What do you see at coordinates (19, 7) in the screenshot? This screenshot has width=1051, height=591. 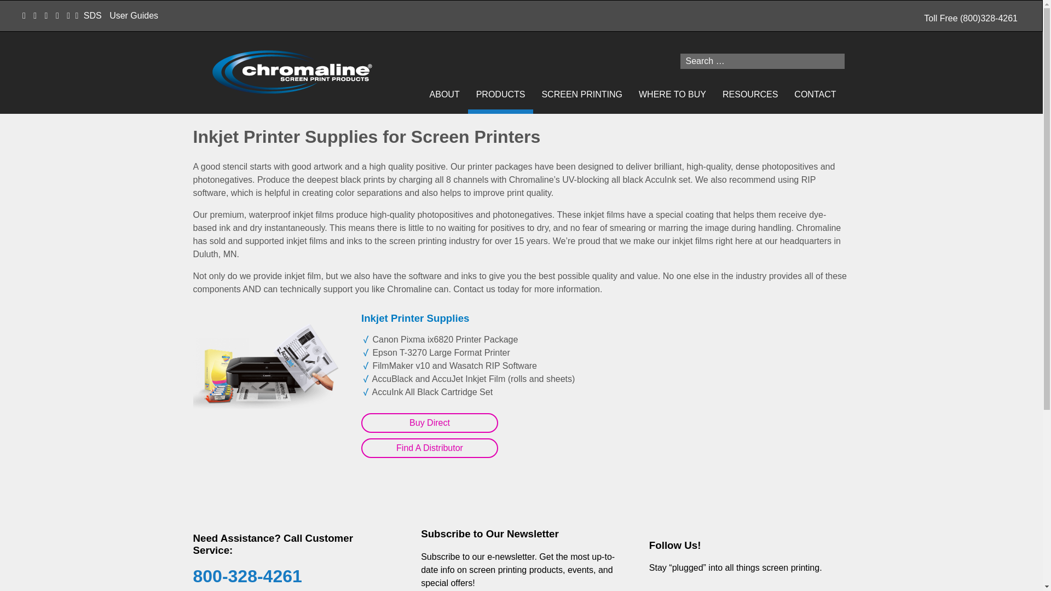 I see `Search` at bounding box center [19, 7].